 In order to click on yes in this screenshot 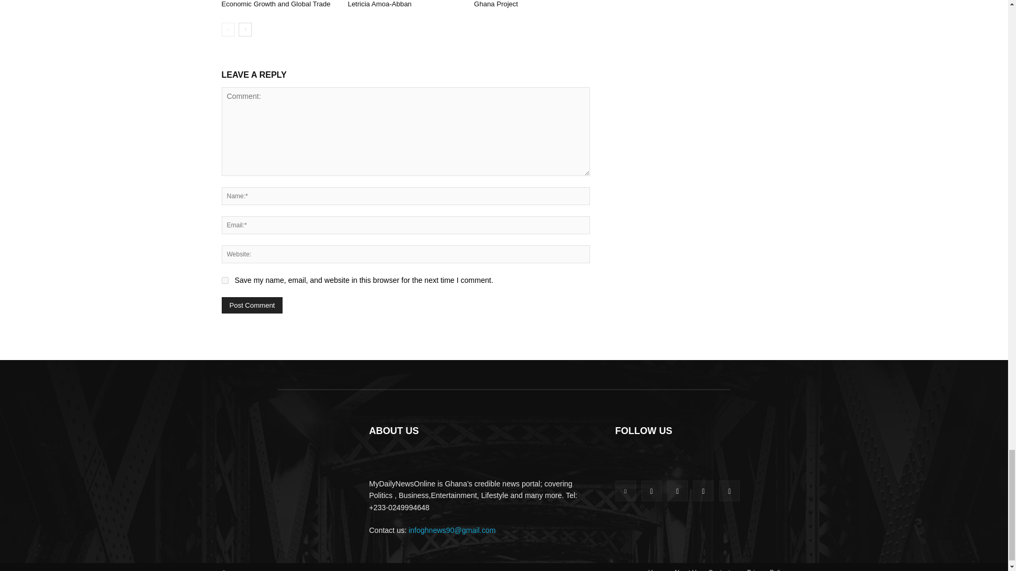, I will do `click(224, 280)`.